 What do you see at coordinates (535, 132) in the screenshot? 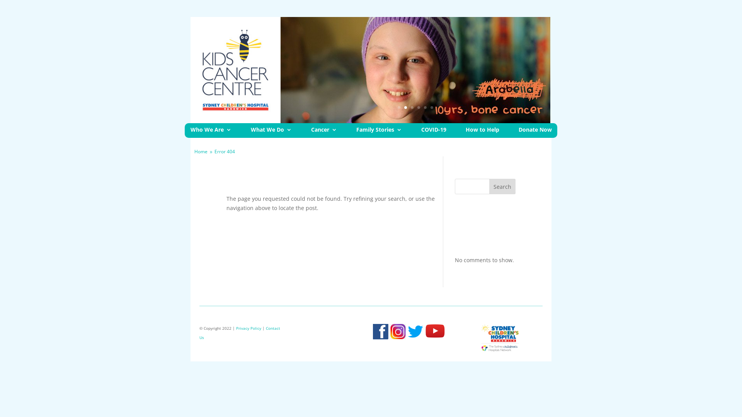
I see `Donate Now` at bounding box center [535, 132].